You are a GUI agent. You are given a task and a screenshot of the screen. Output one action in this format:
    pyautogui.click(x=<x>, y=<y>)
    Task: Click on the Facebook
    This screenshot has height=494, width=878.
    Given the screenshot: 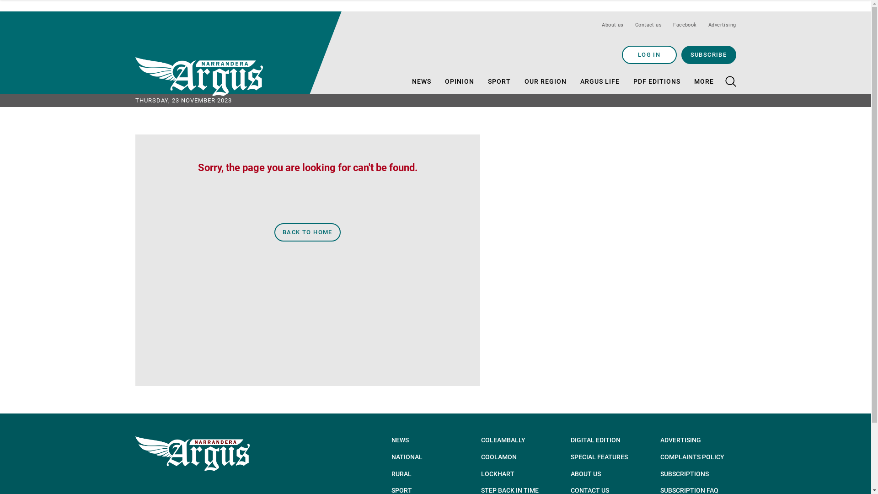 What is the action you would take?
    pyautogui.click(x=686, y=25)
    